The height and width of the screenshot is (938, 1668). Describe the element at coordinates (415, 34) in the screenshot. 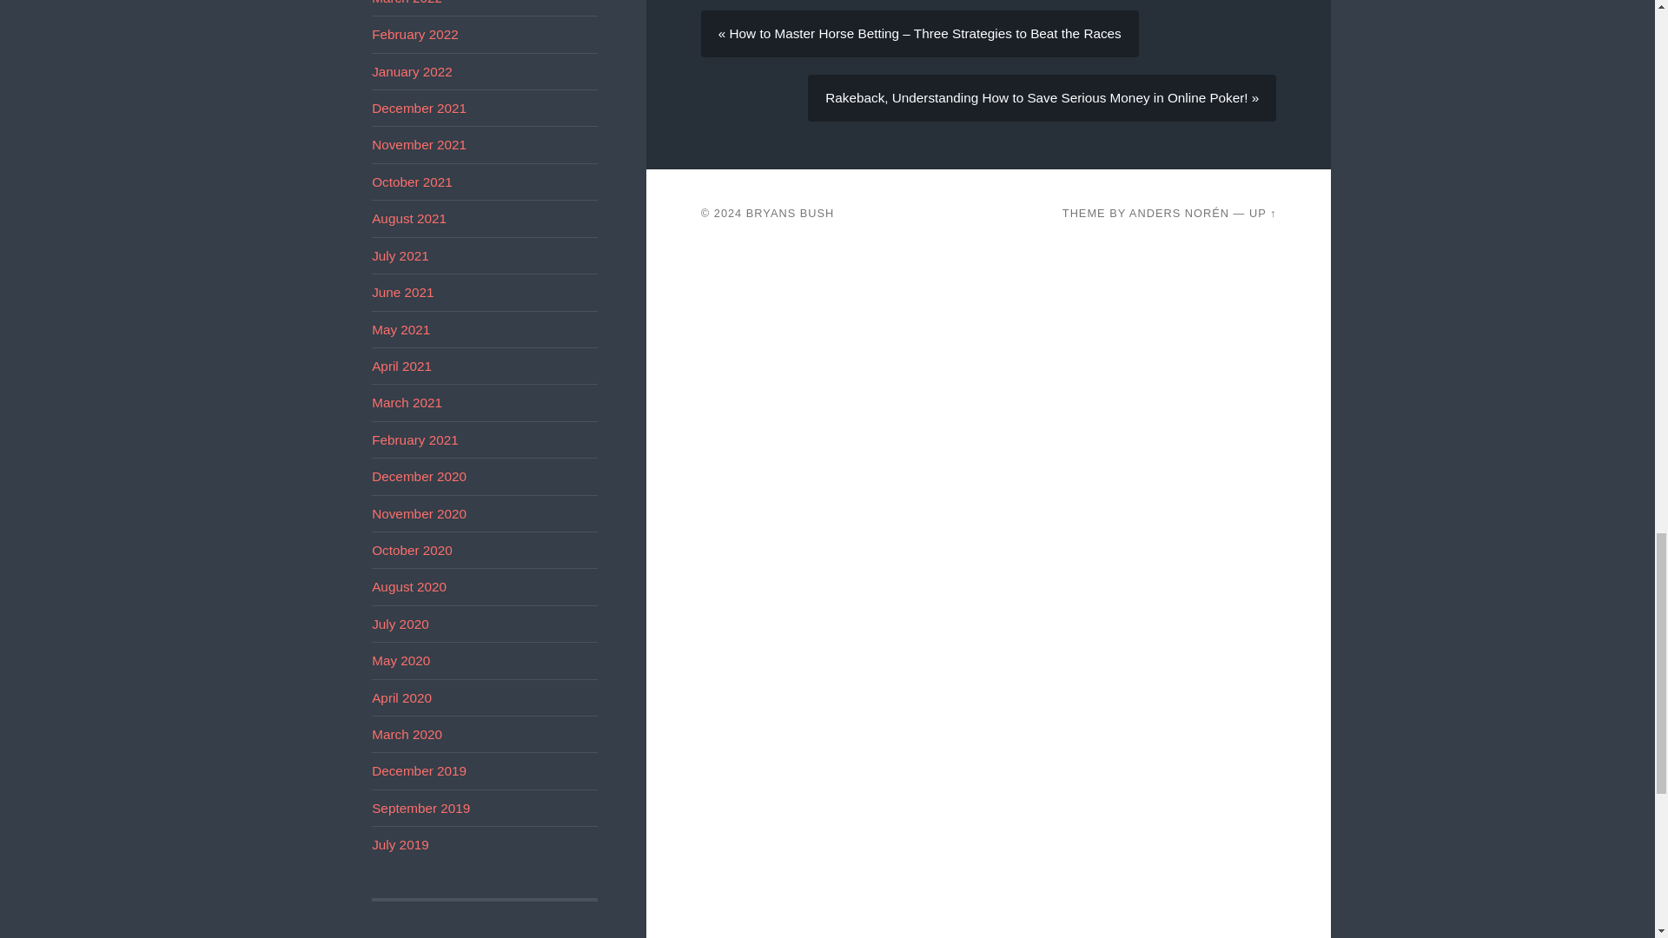

I see `February 2022` at that location.